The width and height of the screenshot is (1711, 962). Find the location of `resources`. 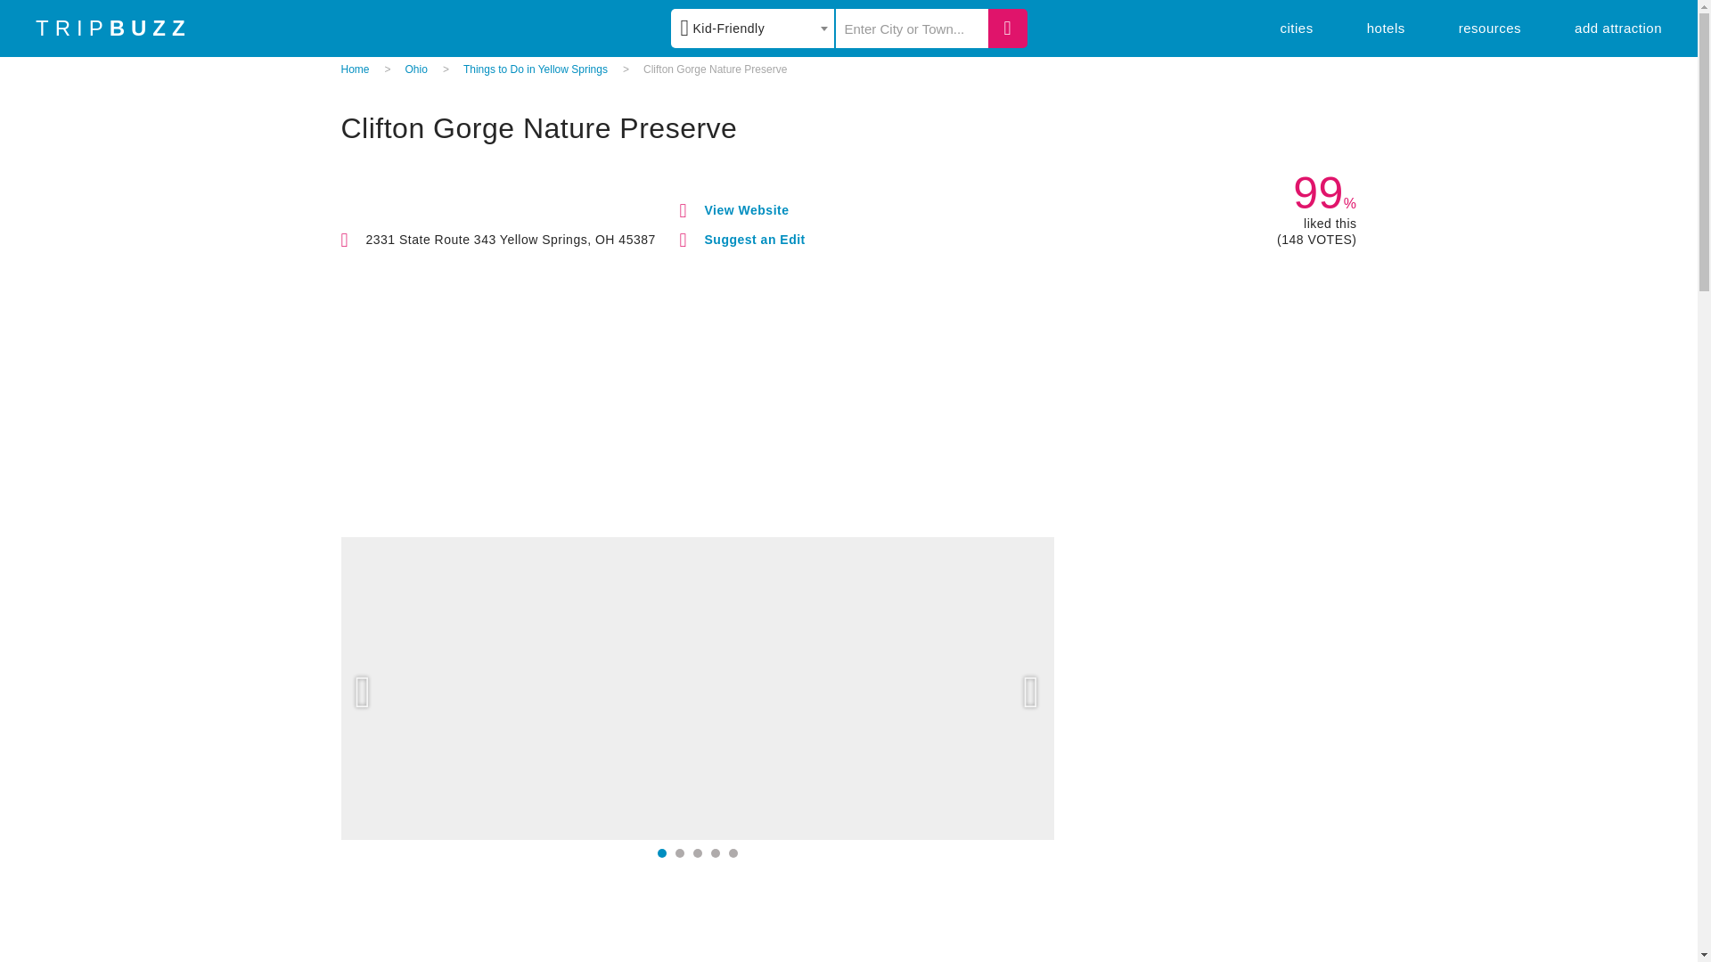

resources is located at coordinates (1490, 27).